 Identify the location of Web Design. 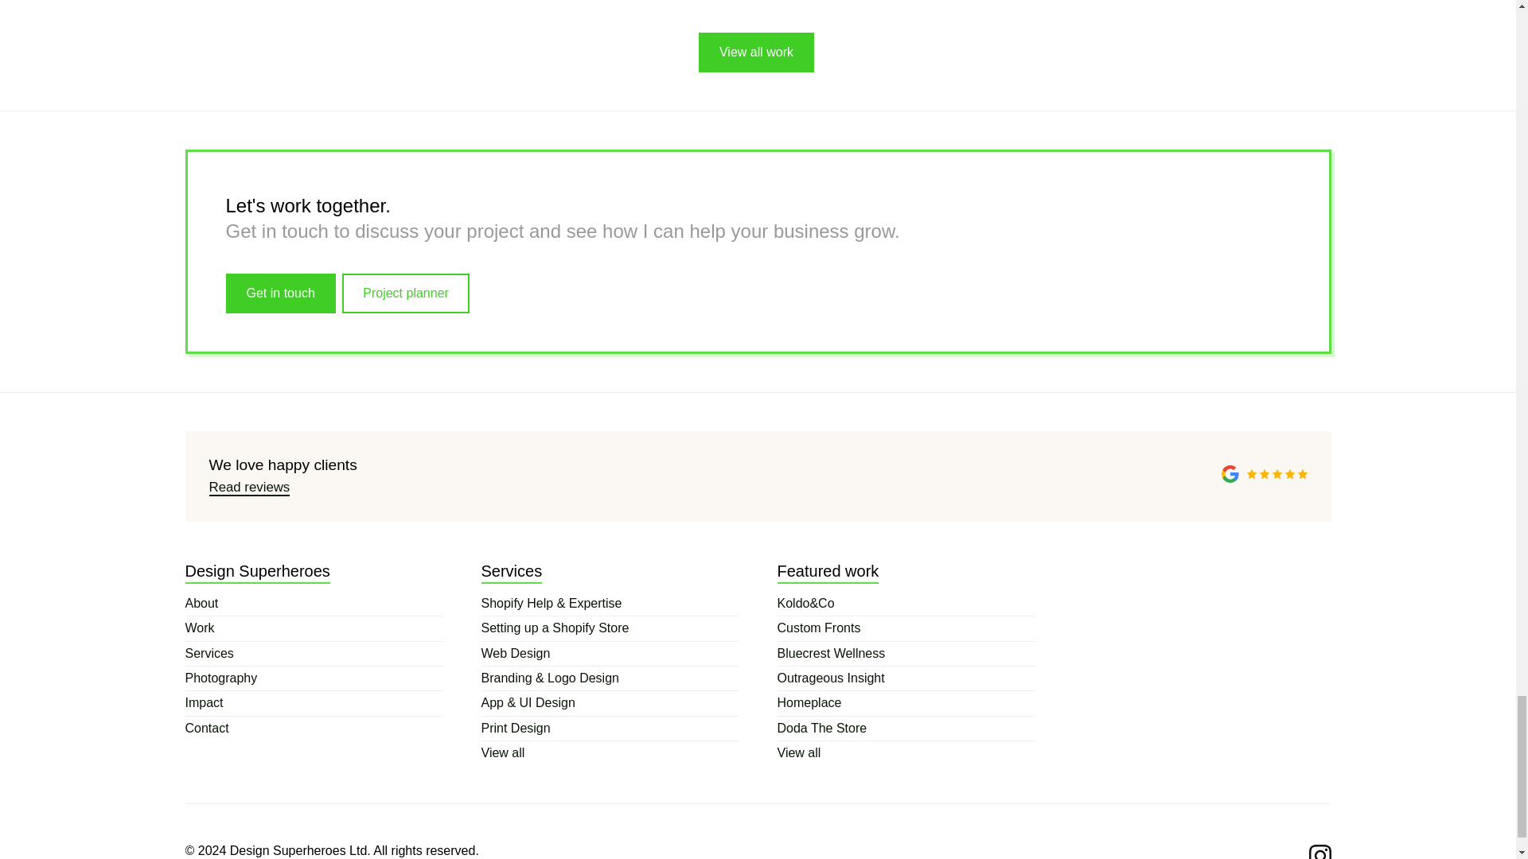
(610, 654).